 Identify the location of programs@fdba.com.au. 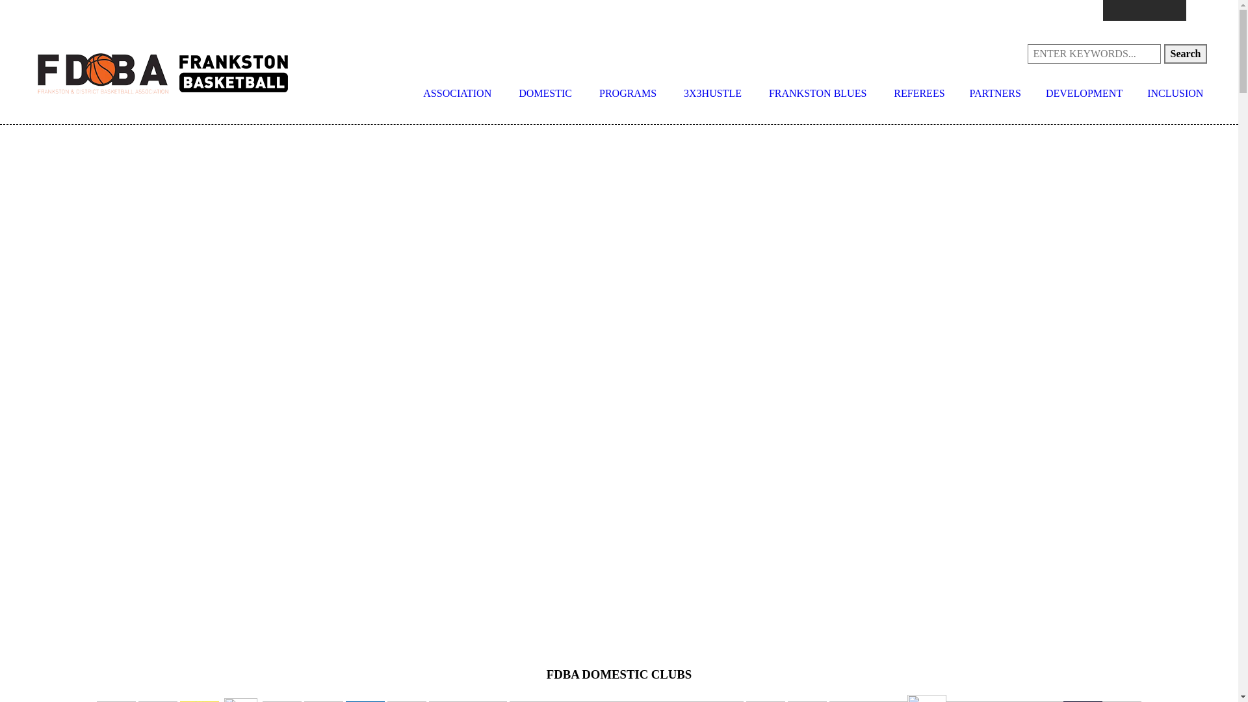
(460, 10).